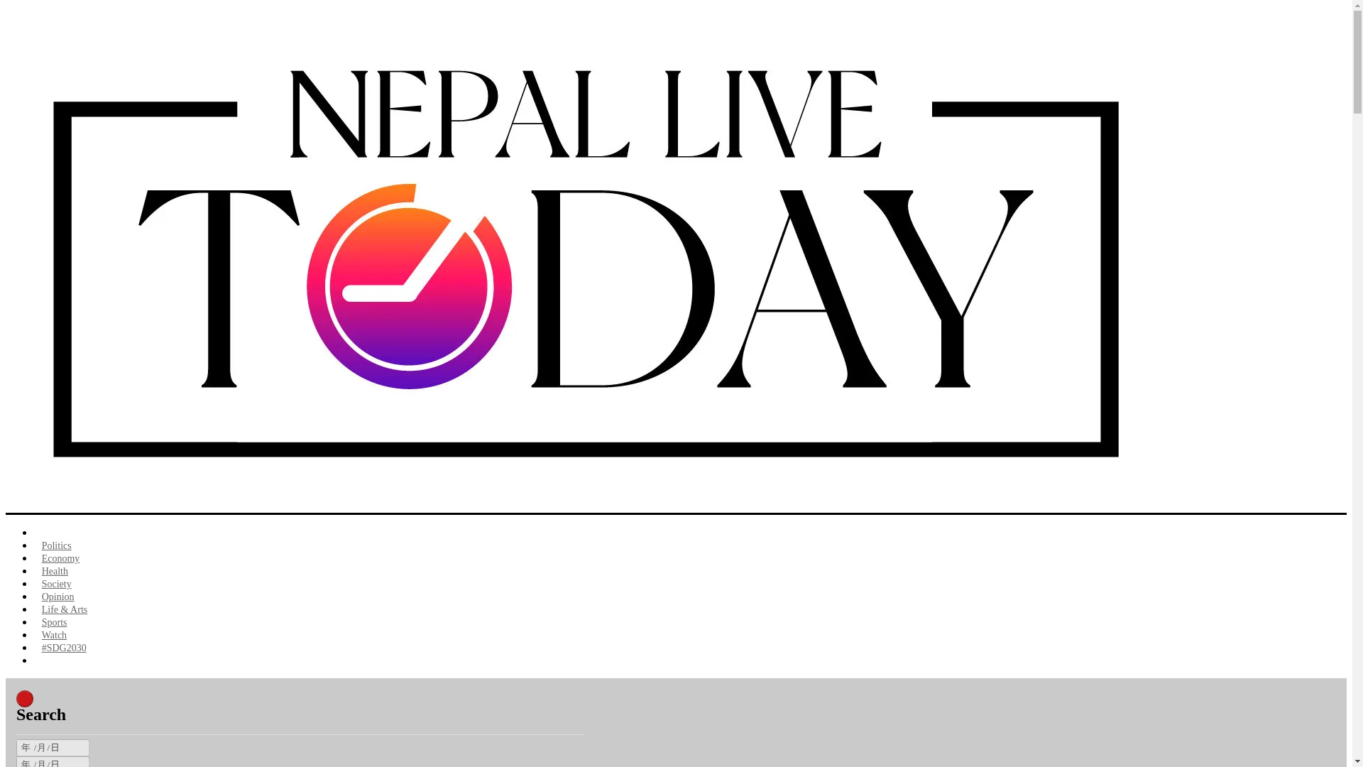  What do you see at coordinates (58, 597) in the screenshot?
I see `Opinion` at bounding box center [58, 597].